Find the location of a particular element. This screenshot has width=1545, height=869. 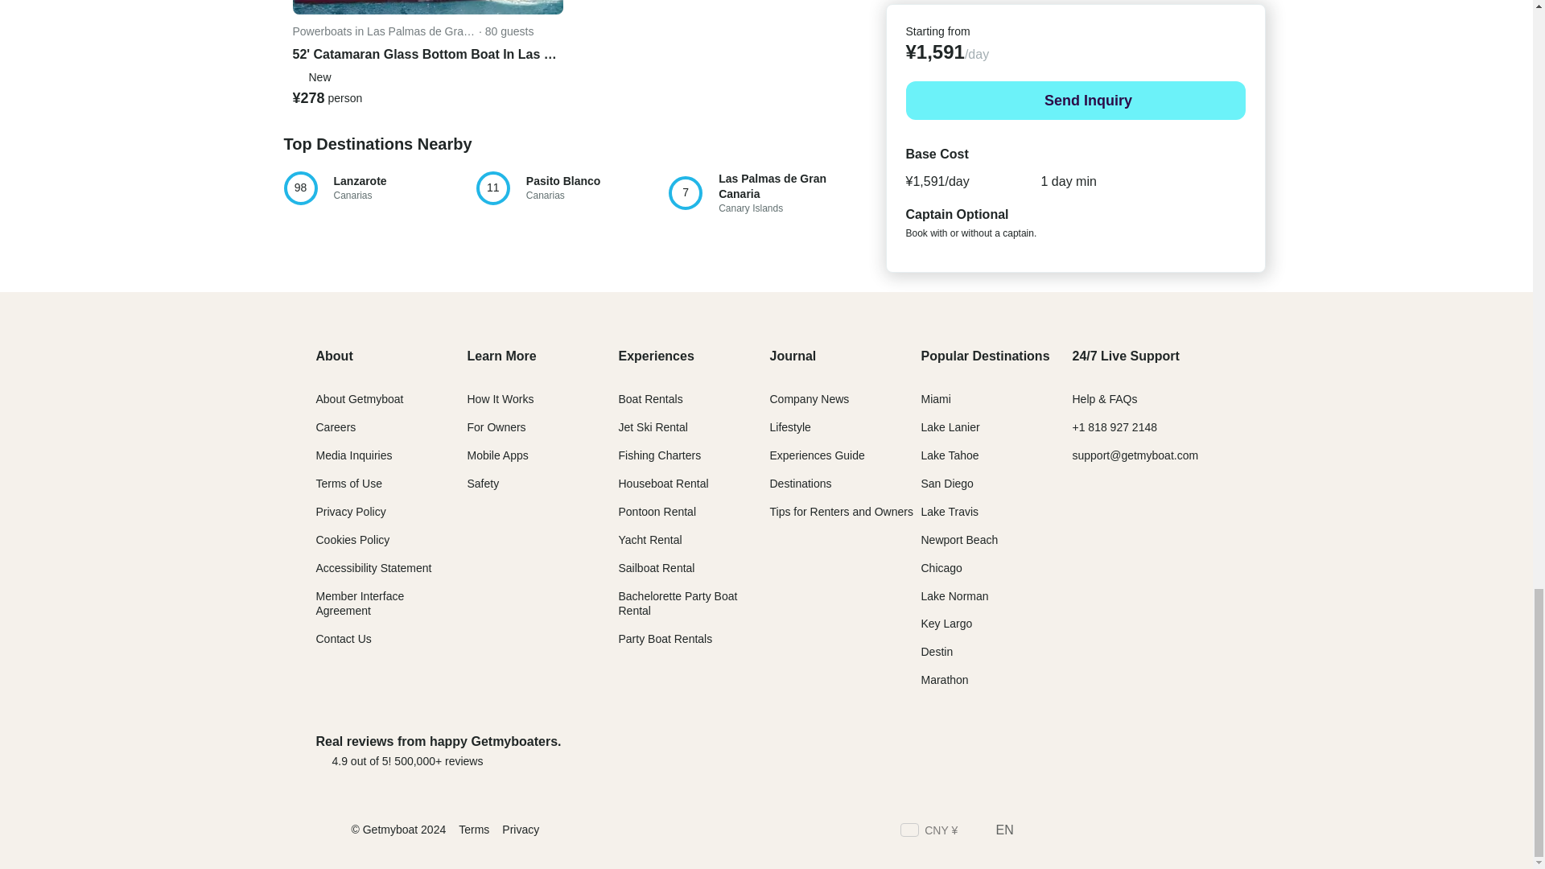

Privacy Policy is located at coordinates (349, 511).